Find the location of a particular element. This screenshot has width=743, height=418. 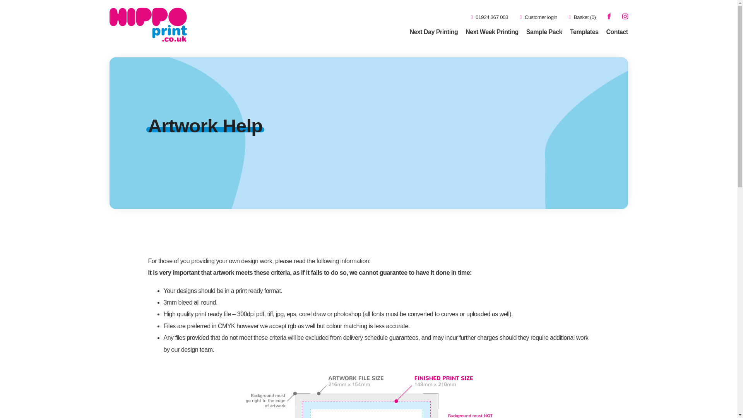

Next Week Printing is located at coordinates (492, 32).